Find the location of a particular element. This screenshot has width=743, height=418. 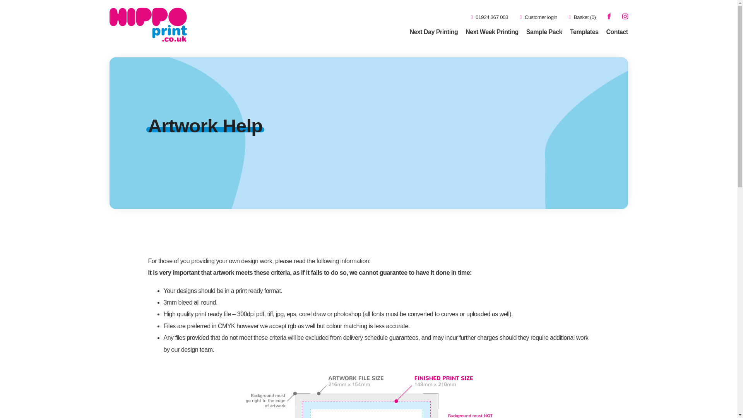

Next Week Printing is located at coordinates (492, 32).